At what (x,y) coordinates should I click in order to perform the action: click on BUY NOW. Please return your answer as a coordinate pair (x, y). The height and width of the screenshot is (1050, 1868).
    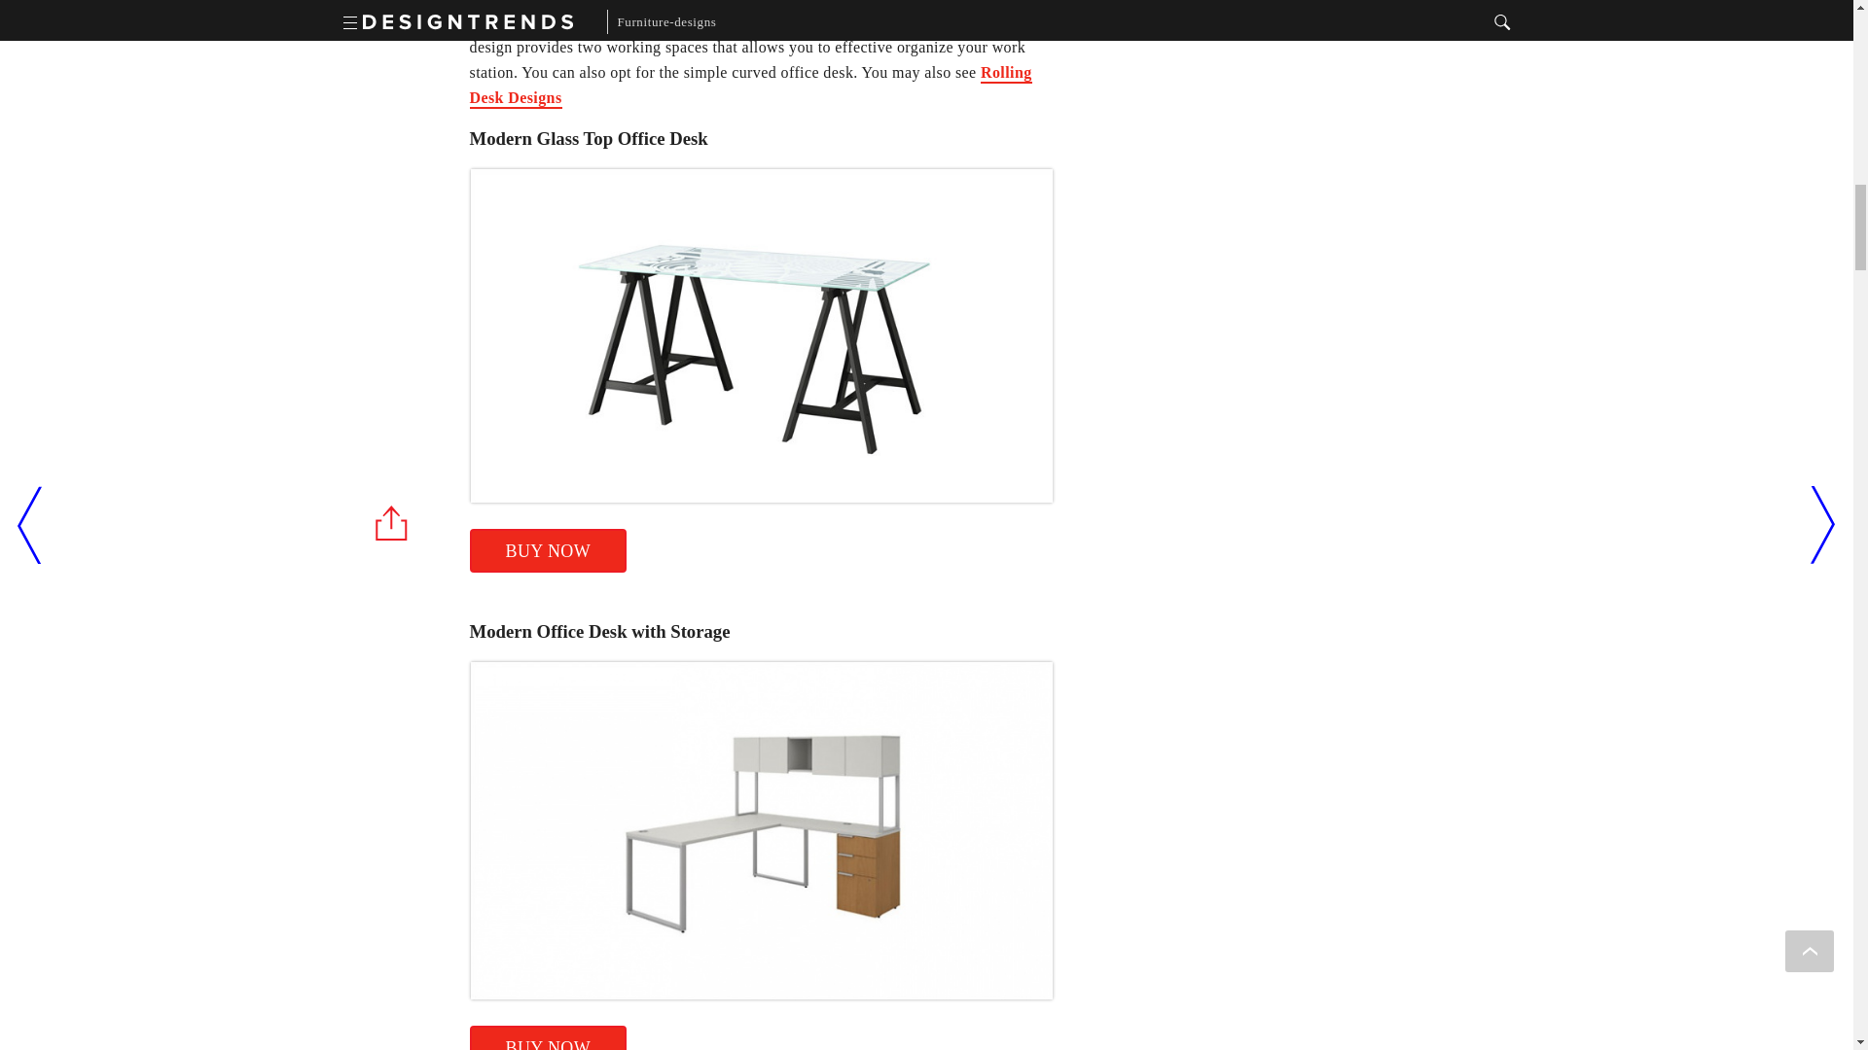
    Looking at the image, I should click on (547, 1038).